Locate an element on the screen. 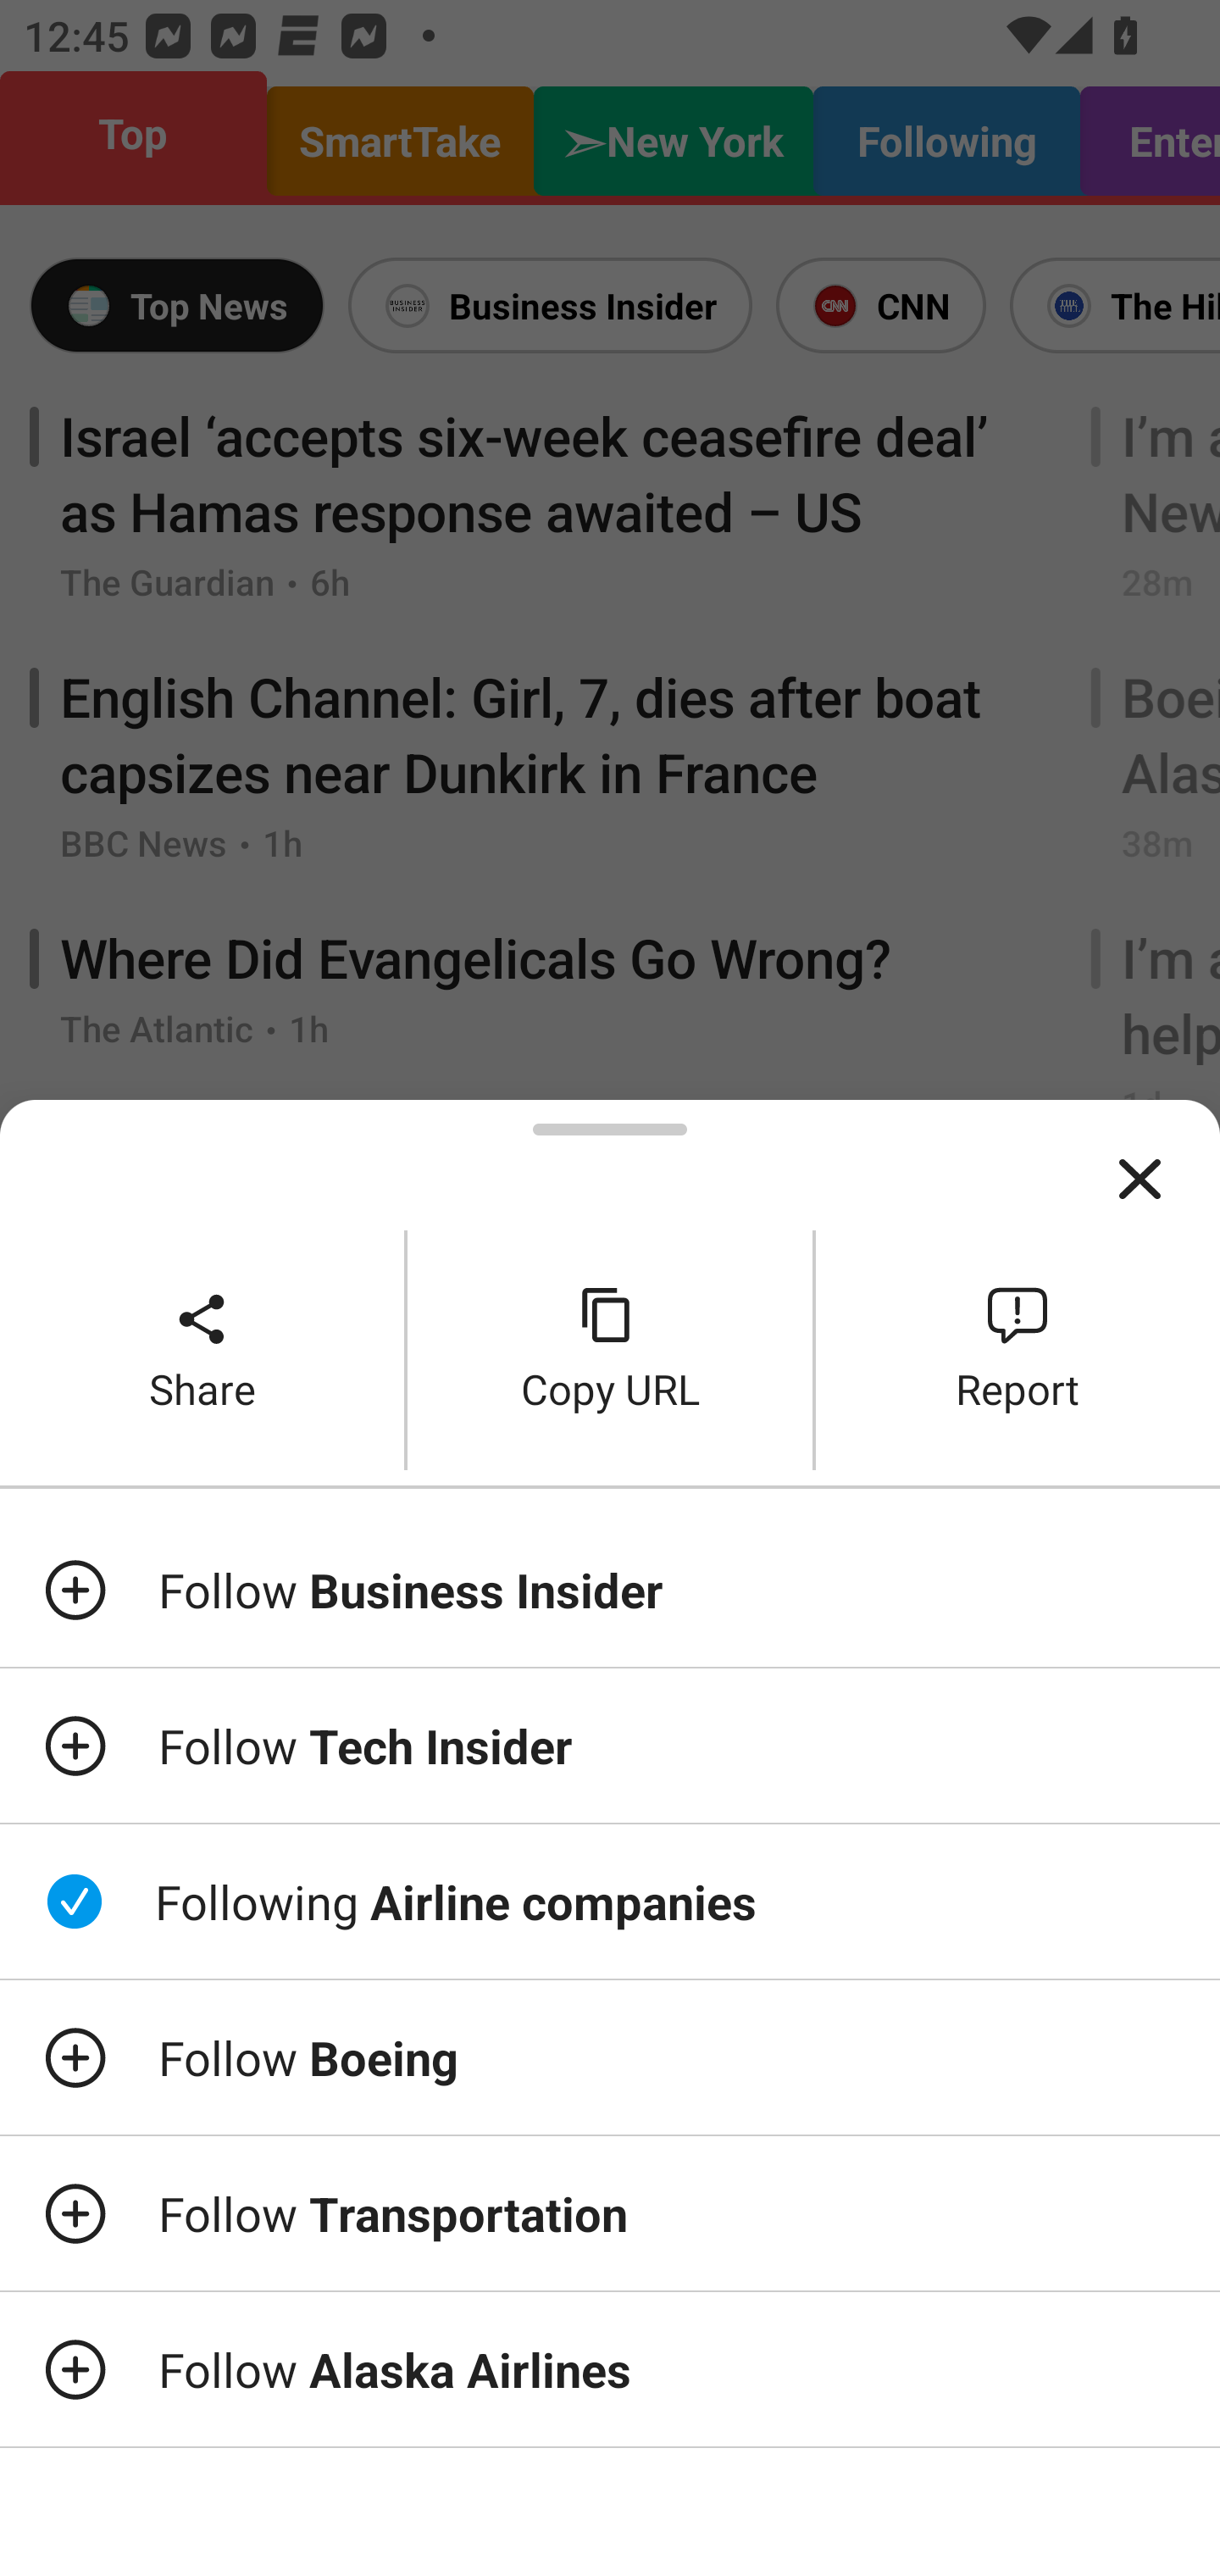 This screenshot has width=1220, height=2576. Copy URL is located at coordinates (610, 1351).